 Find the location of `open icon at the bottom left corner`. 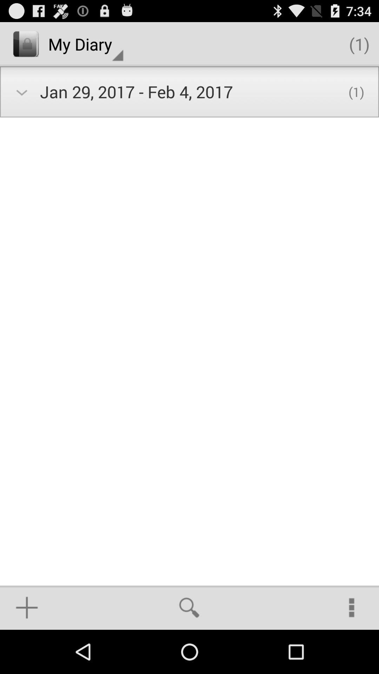

open icon at the bottom left corner is located at coordinates (27, 607).